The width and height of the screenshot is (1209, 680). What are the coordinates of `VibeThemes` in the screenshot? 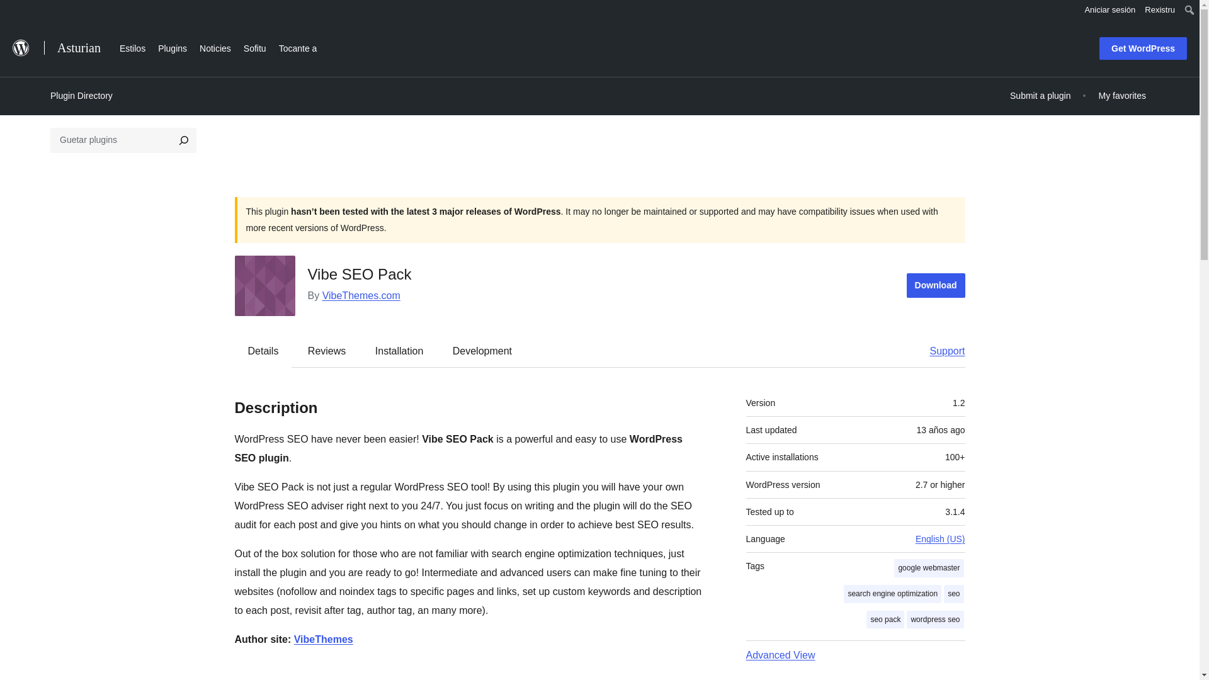 It's located at (323, 638).